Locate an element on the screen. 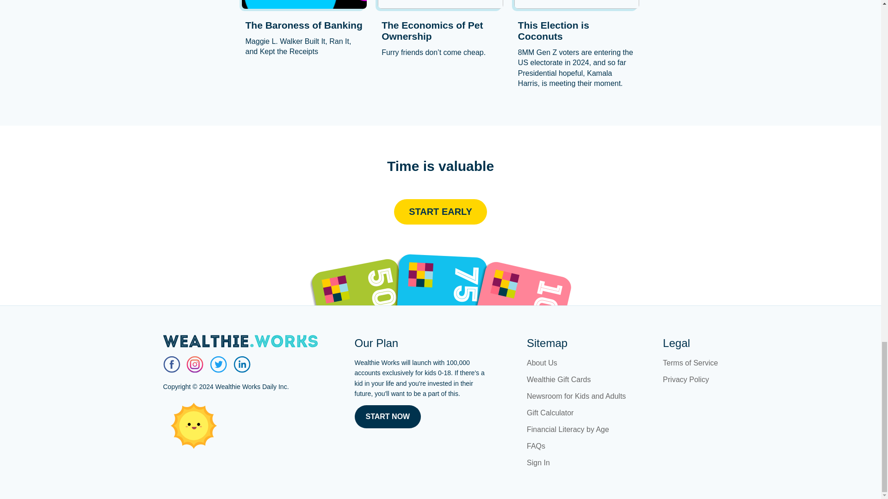 The image size is (888, 499). The Baroness of Banking is located at coordinates (304, 25).